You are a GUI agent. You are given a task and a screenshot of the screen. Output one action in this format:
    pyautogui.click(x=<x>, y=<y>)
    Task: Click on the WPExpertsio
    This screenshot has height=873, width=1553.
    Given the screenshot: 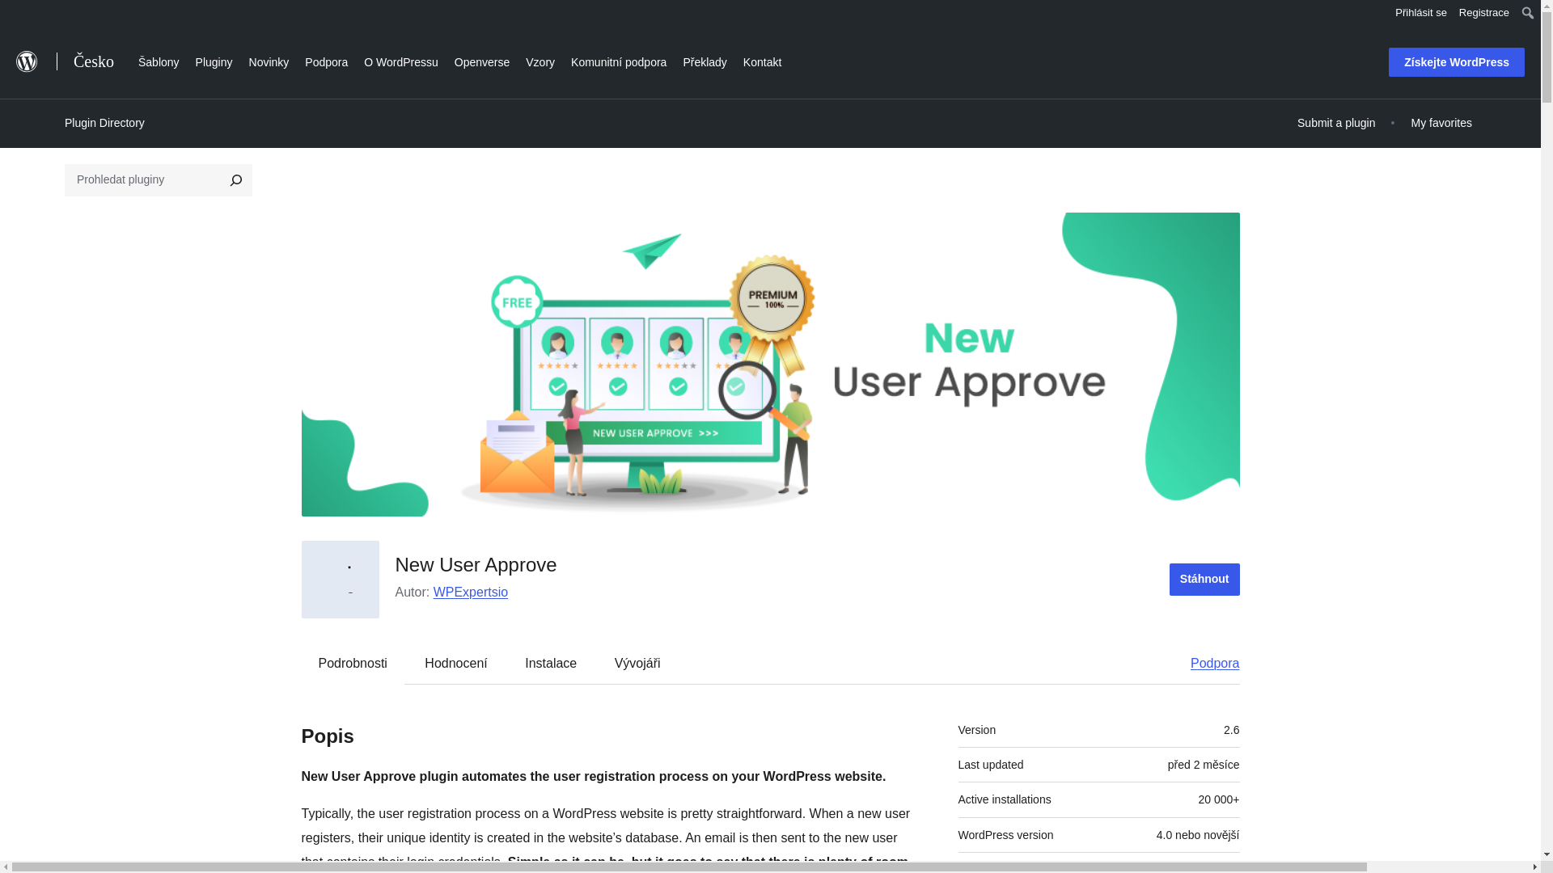 What is the action you would take?
    pyautogui.click(x=470, y=592)
    